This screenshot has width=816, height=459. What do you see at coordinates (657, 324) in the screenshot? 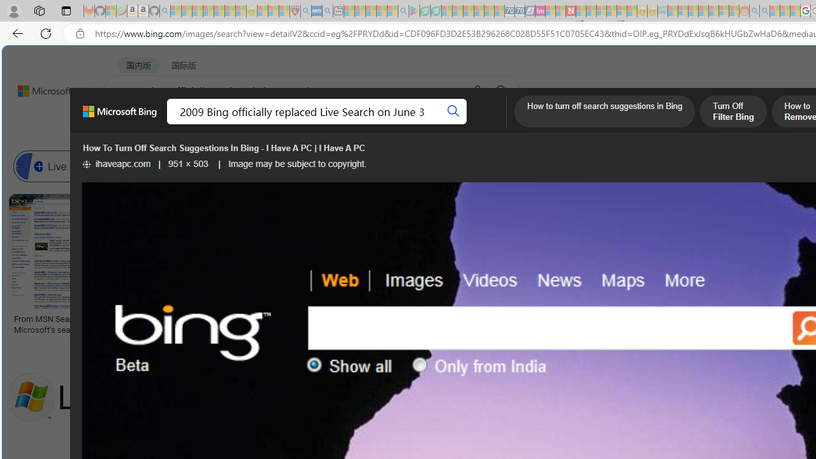
I see `Bing Logo Design Evolution 2009 to 2016 | Smithographic` at bounding box center [657, 324].